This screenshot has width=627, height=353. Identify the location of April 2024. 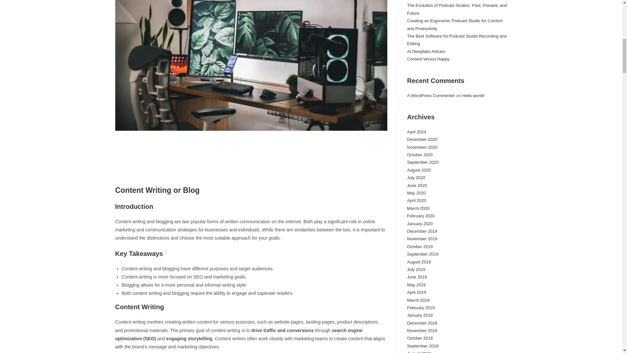
(417, 132).